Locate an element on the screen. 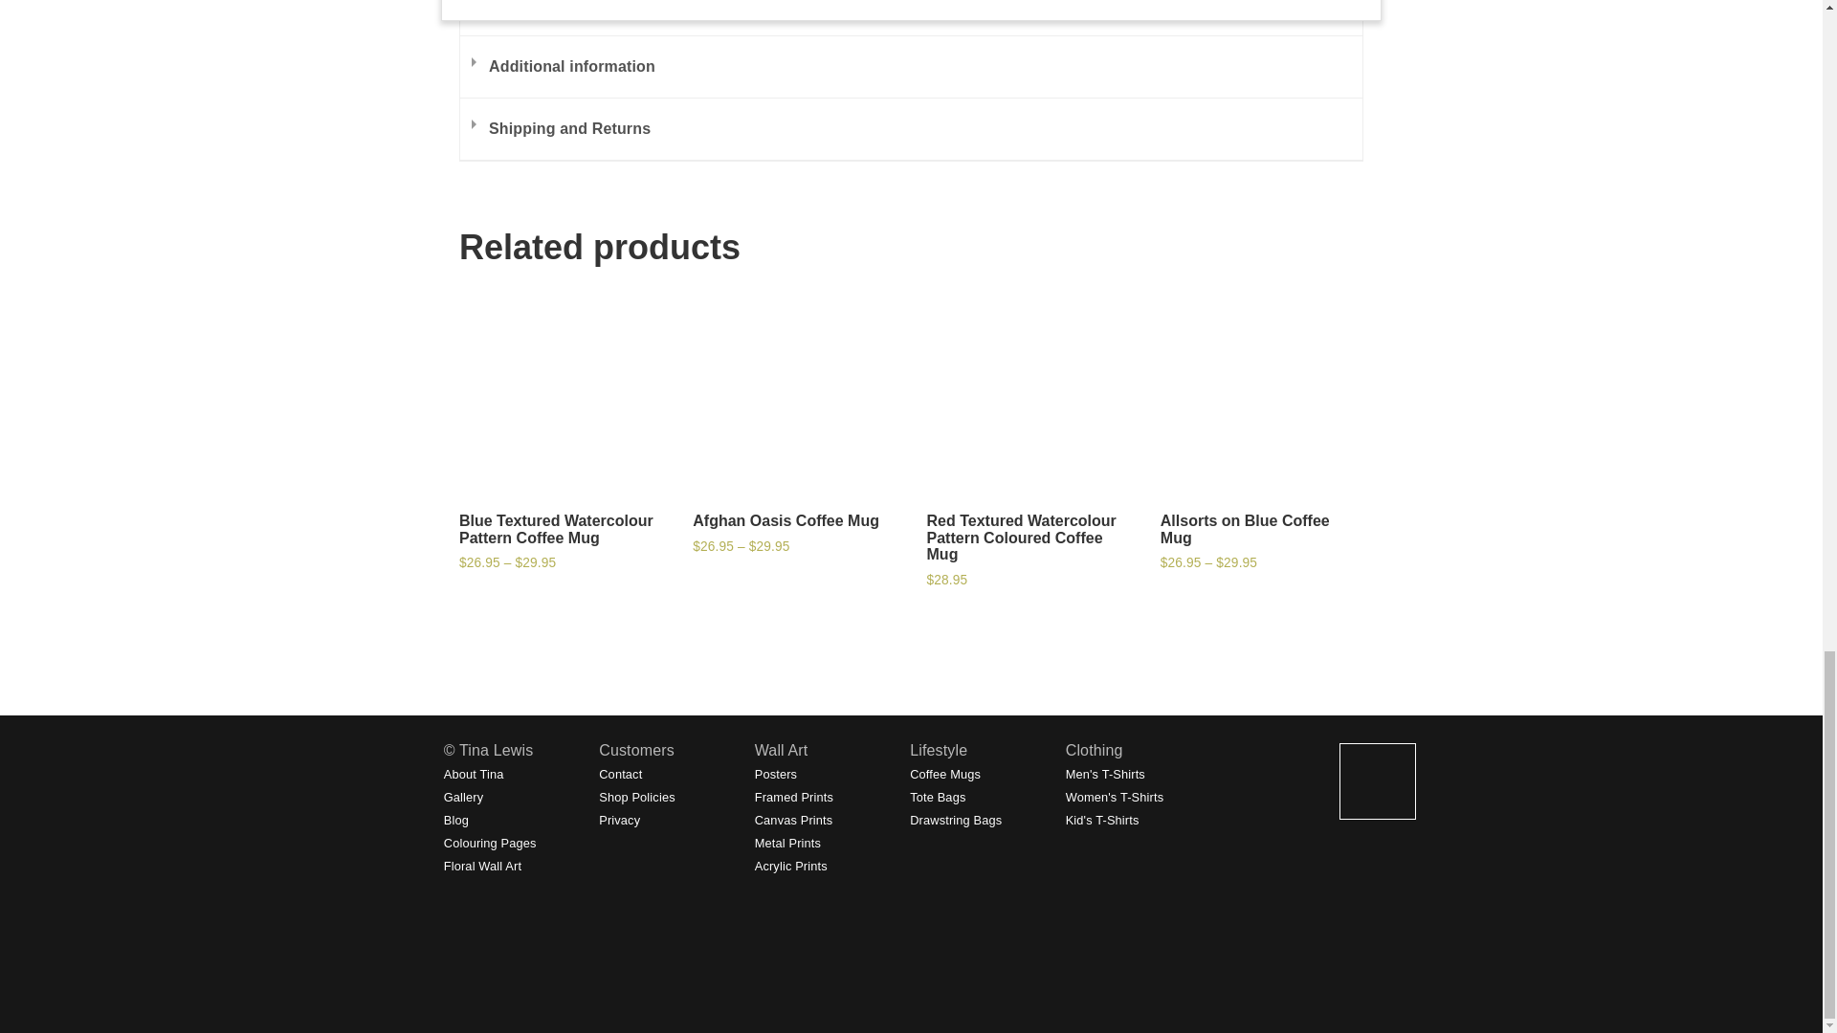 The height and width of the screenshot is (1033, 1837). Gallery is located at coordinates (464, 798).